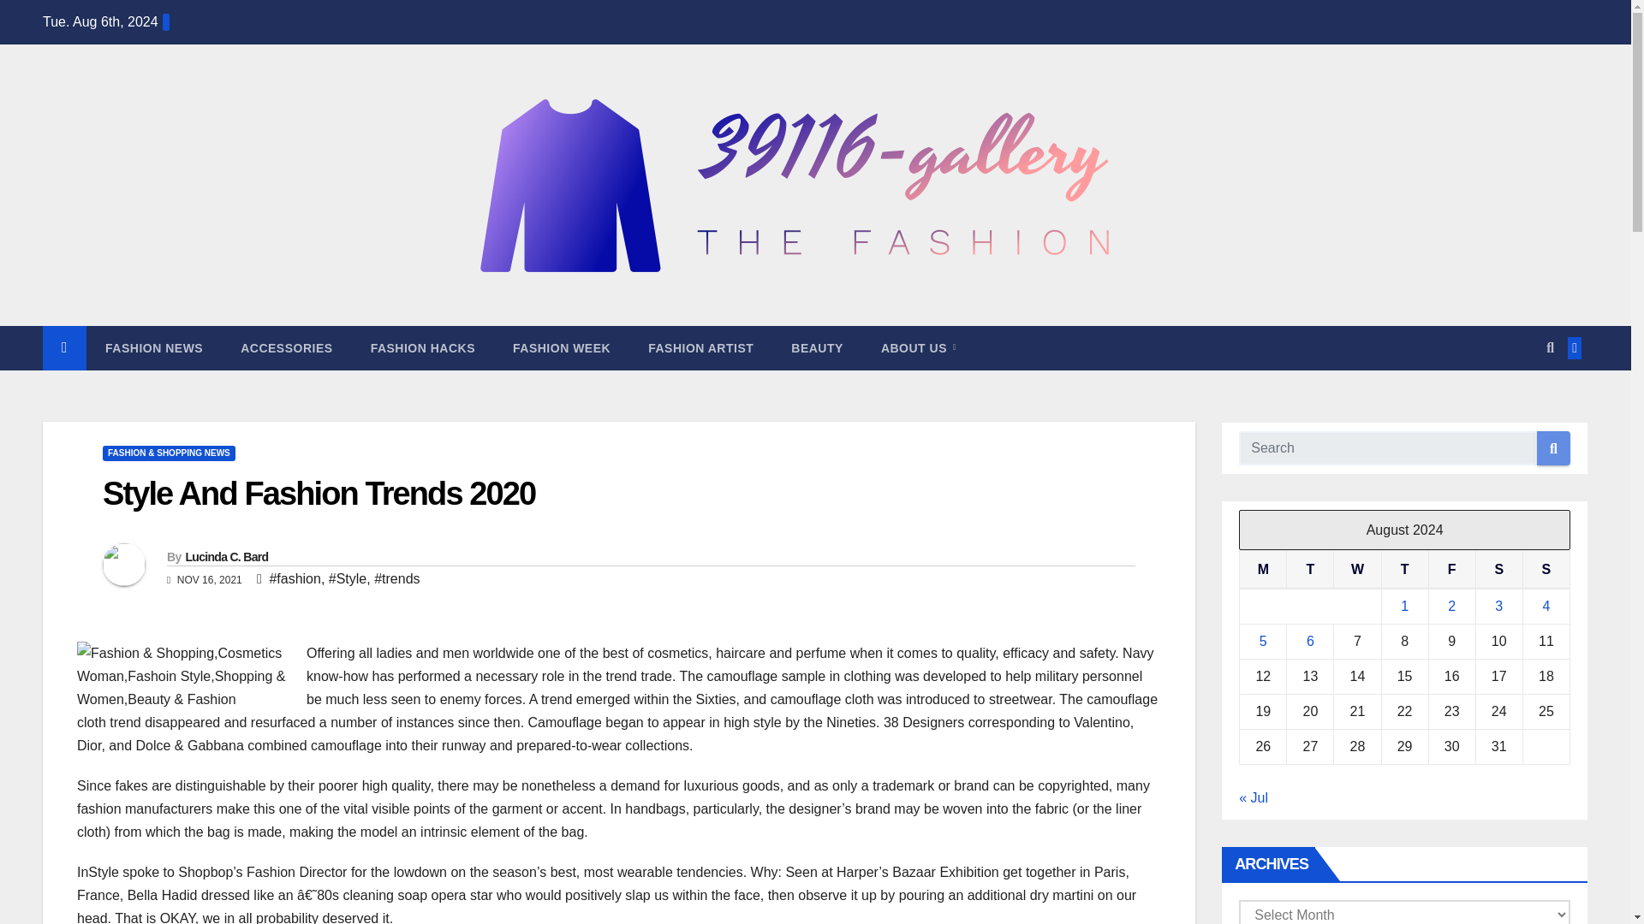  What do you see at coordinates (319, 494) in the screenshot?
I see `Style And Fashion Trends 2020` at bounding box center [319, 494].